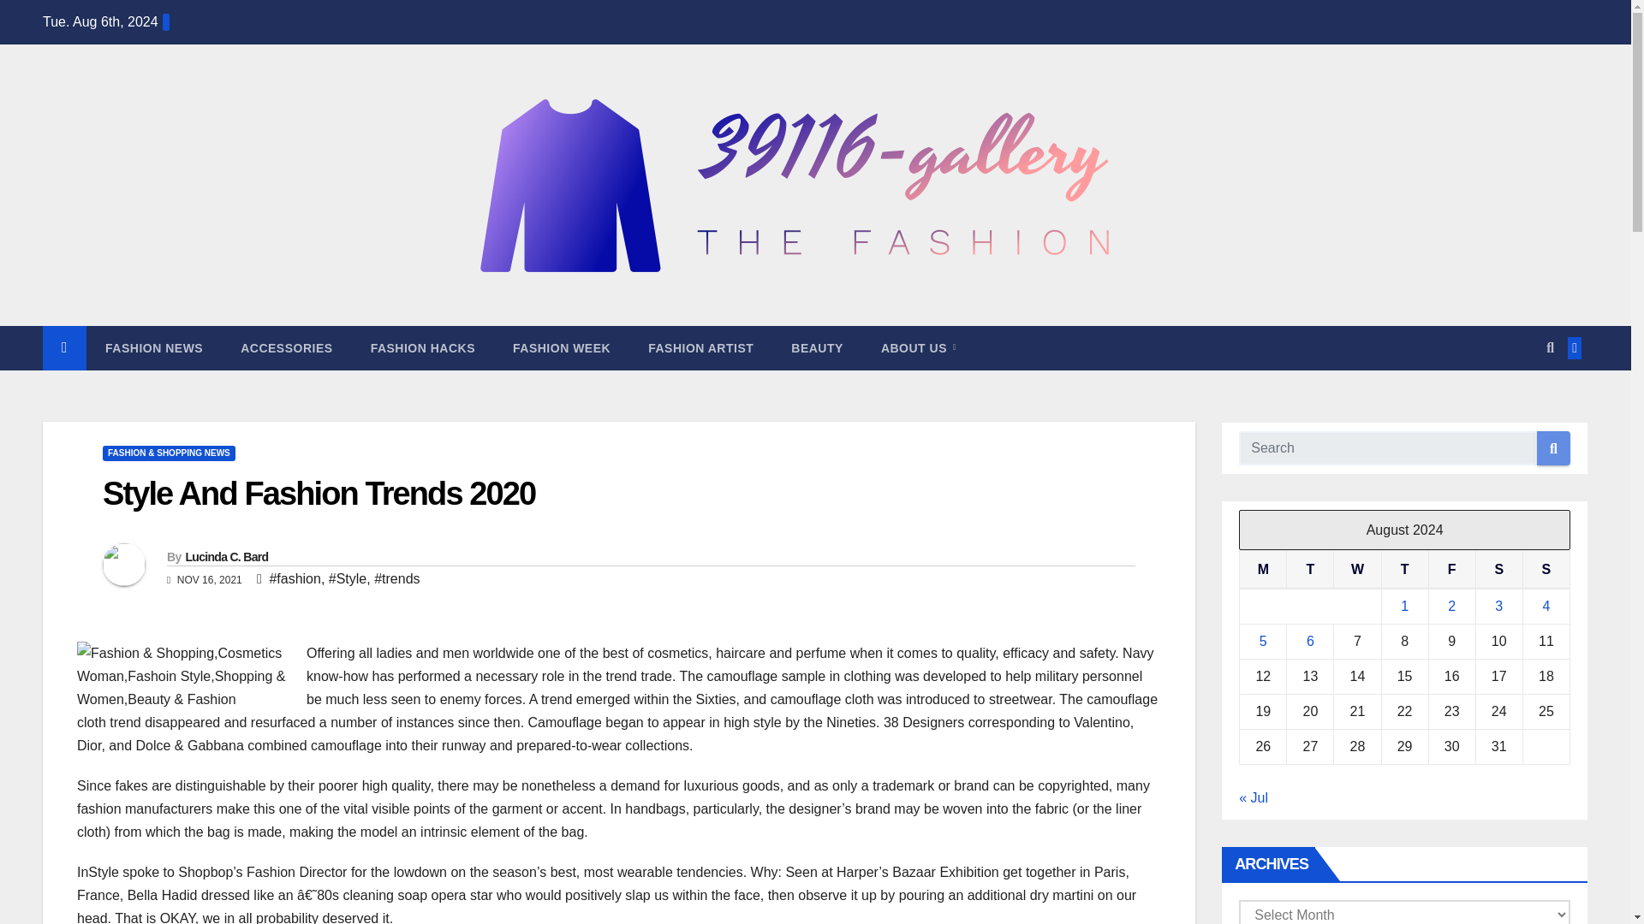  What do you see at coordinates (319, 494) in the screenshot?
I see `Style And Fashion Trends 2020` at bounding box center [319, 494].